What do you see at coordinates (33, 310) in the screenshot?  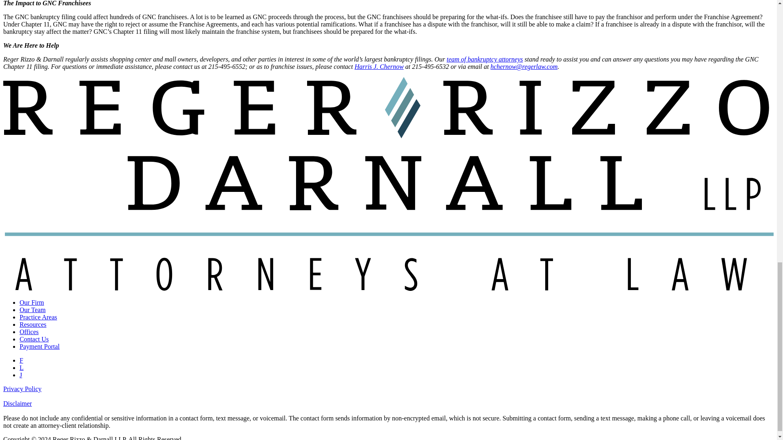 I see `Our Team` at bounding box center [33, 310].